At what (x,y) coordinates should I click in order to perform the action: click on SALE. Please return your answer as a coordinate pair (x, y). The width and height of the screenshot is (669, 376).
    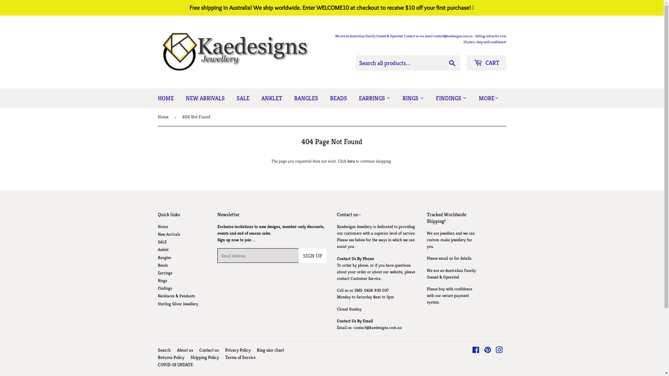
    Looking at the image, I should click on (243, 98).